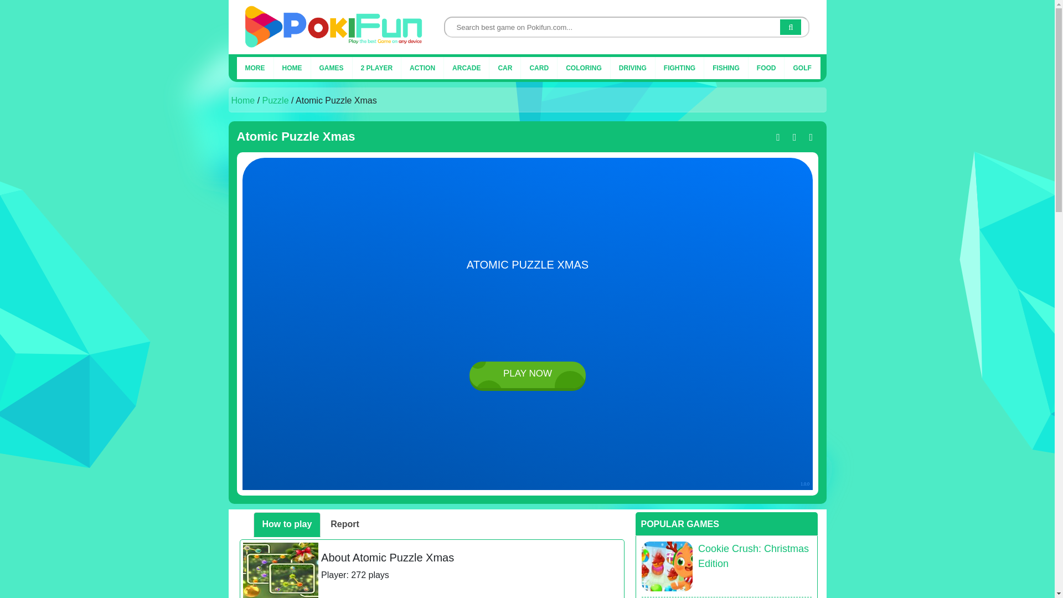  What do you see at coordinates (243, 100) in the screenshot?
I see `Home` at bounding box center [243, 100].